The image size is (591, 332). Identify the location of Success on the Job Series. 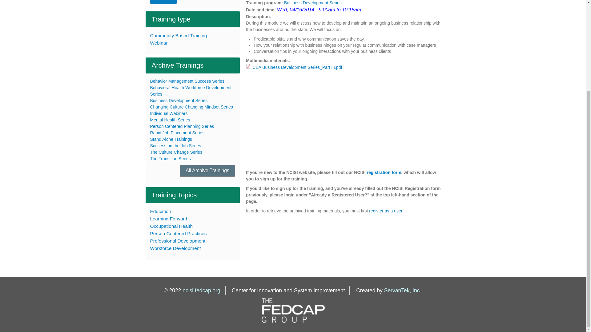
(175, 145).